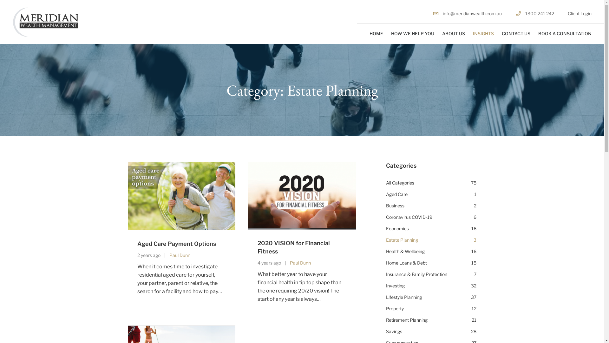 Image resolution: width=609 pixels, height=343 pixels. What do you see at coordinates (431, 274) in the screenshot?
I see `Insurance & Family Protection
7` at bounding box center [431, 274].